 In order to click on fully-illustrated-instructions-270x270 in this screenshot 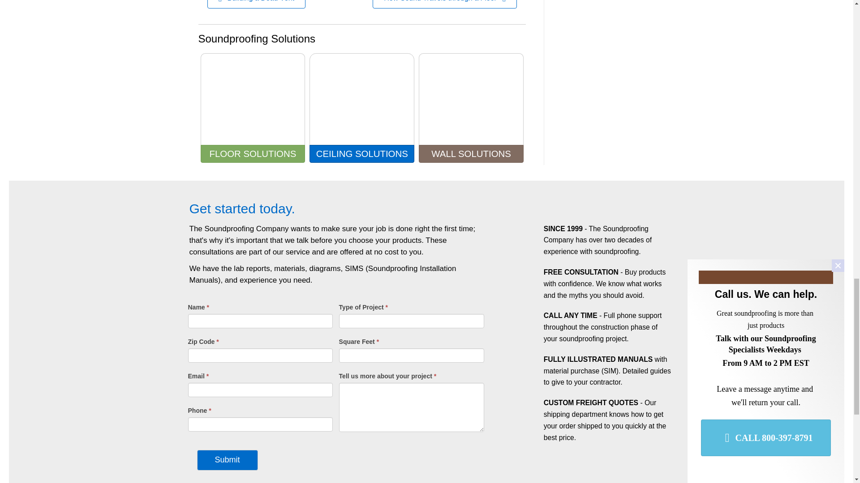, I will do `click(523, 369)`.